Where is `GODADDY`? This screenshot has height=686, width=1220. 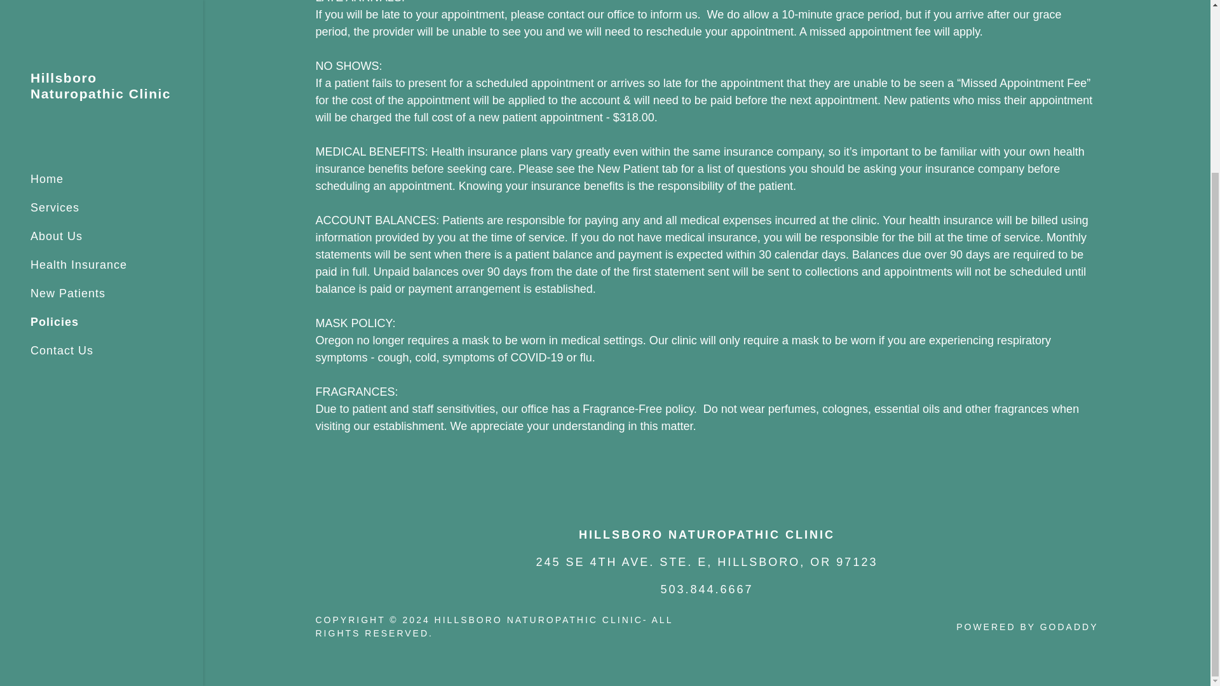 GODADDY is located at coordinates (1069, 626).